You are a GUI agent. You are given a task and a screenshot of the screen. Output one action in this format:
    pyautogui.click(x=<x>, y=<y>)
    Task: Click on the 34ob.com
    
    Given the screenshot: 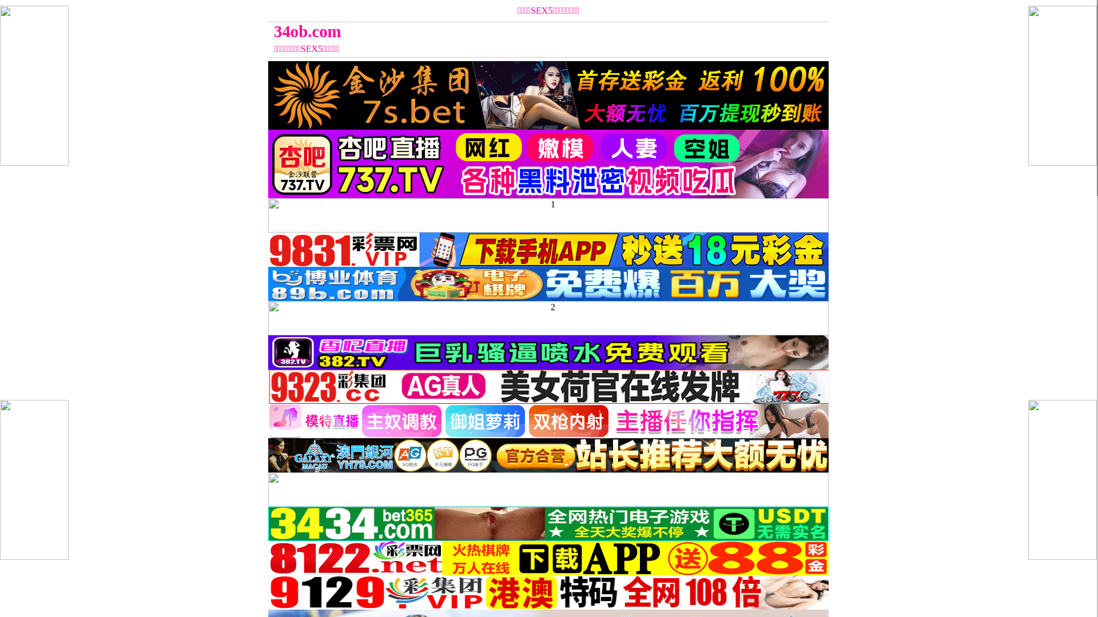 What is the action you would take?
    pyautogui.click(x=478, y=31)
    